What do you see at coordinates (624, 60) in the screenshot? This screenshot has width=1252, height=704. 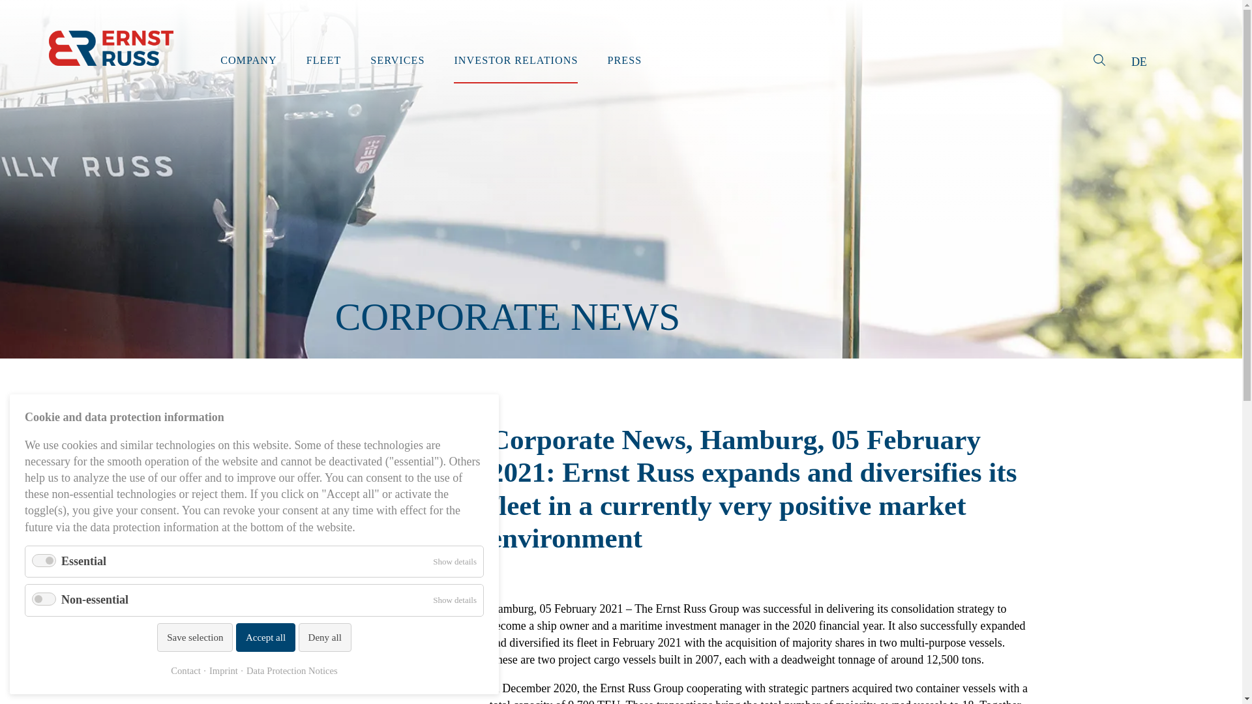 I see `PRESS` at bounding box center [624, 60].